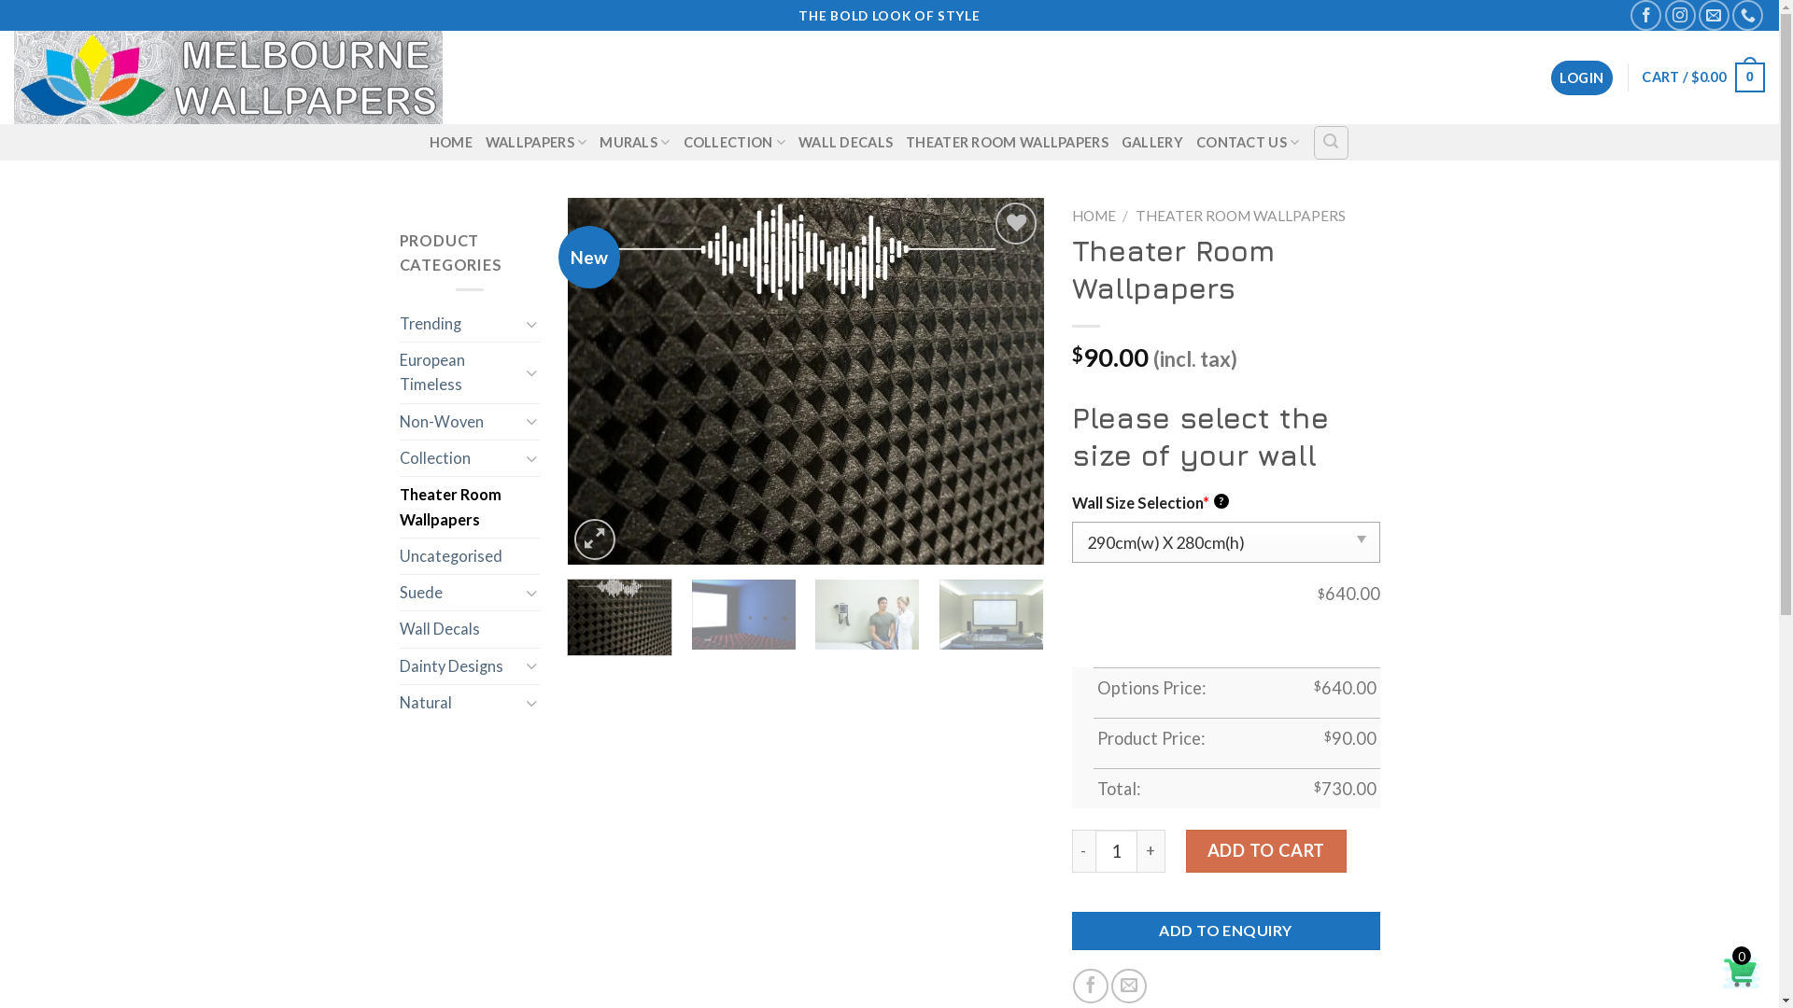 The width and height of the screenshot is (1793, 1008). Describe the element at coordinates (1248, 142) in the screenshot. I see `CONTACT US` at that location.